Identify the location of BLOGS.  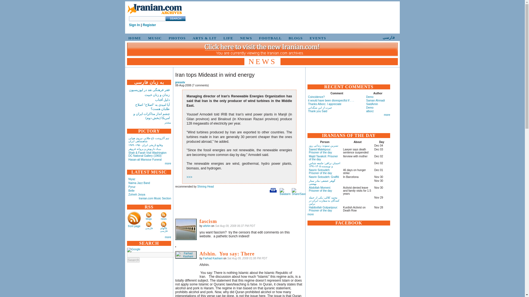
(295, 38).